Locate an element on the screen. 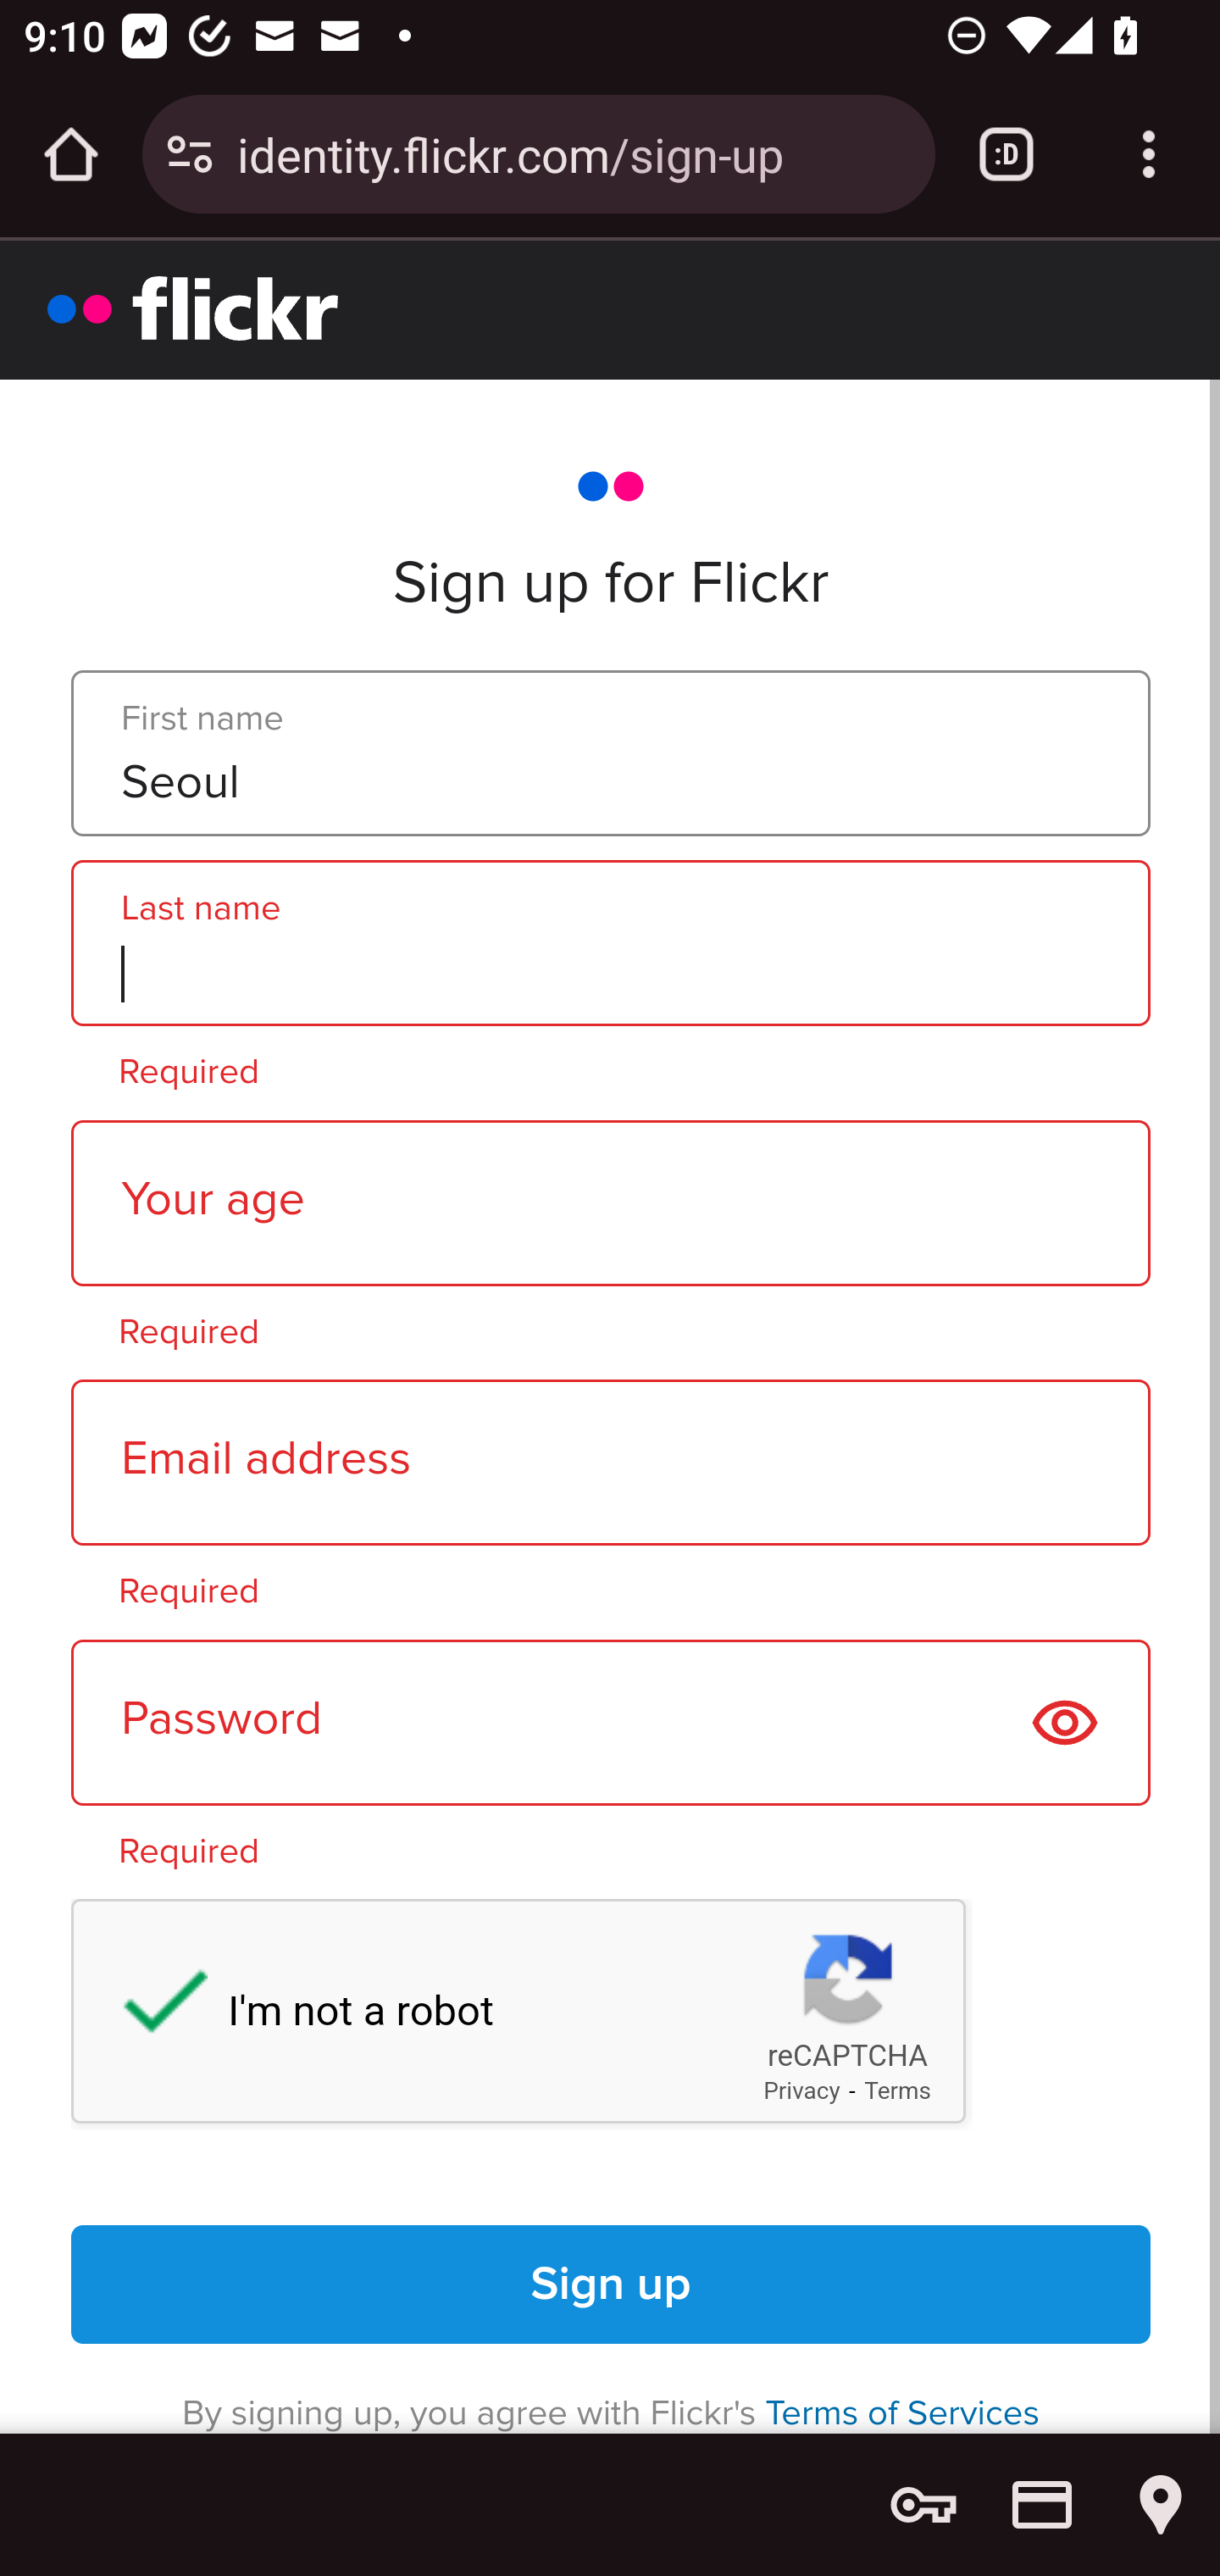 This screenshot has width=1220, height=2576. Terms of Services is located at coordinates (902, 2412).